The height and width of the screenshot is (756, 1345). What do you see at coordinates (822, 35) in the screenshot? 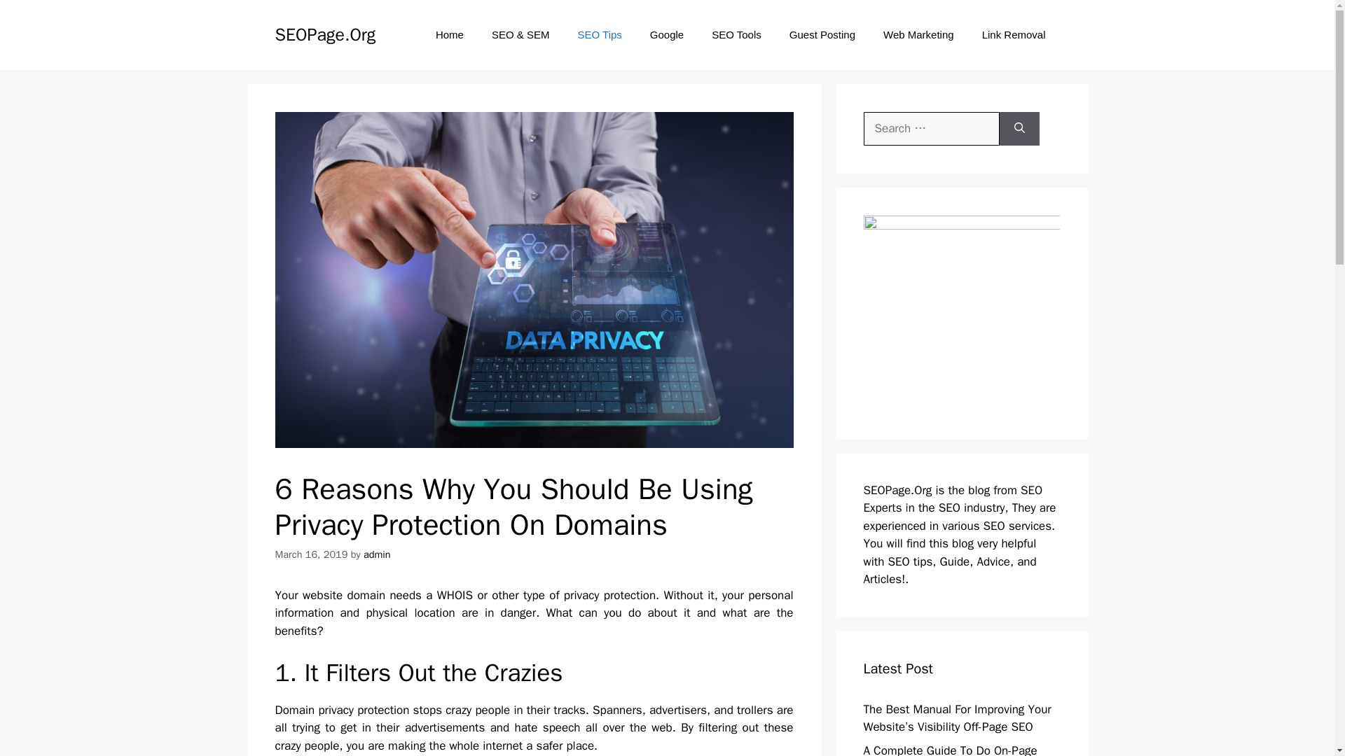
I see `Guest Posting` at bounding box center [822, 35].